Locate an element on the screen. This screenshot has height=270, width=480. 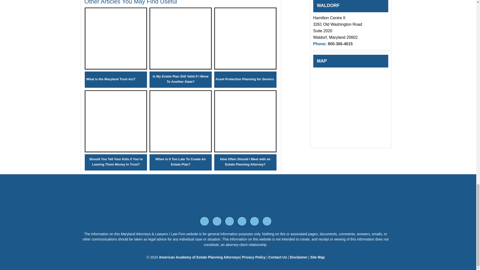
When Is It Too Late To Create An Estate Plan? is located at coordinates (180, 162).